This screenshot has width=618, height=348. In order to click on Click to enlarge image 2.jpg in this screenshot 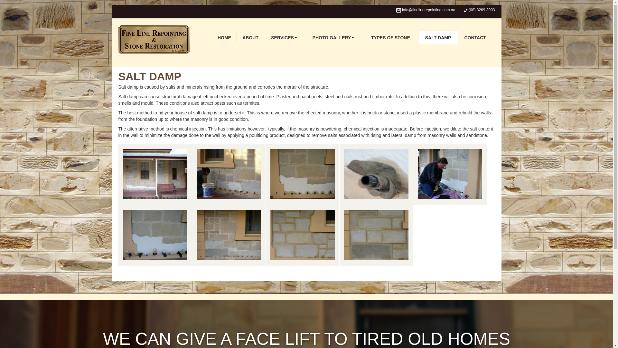, I will do `click(303, 175)`.